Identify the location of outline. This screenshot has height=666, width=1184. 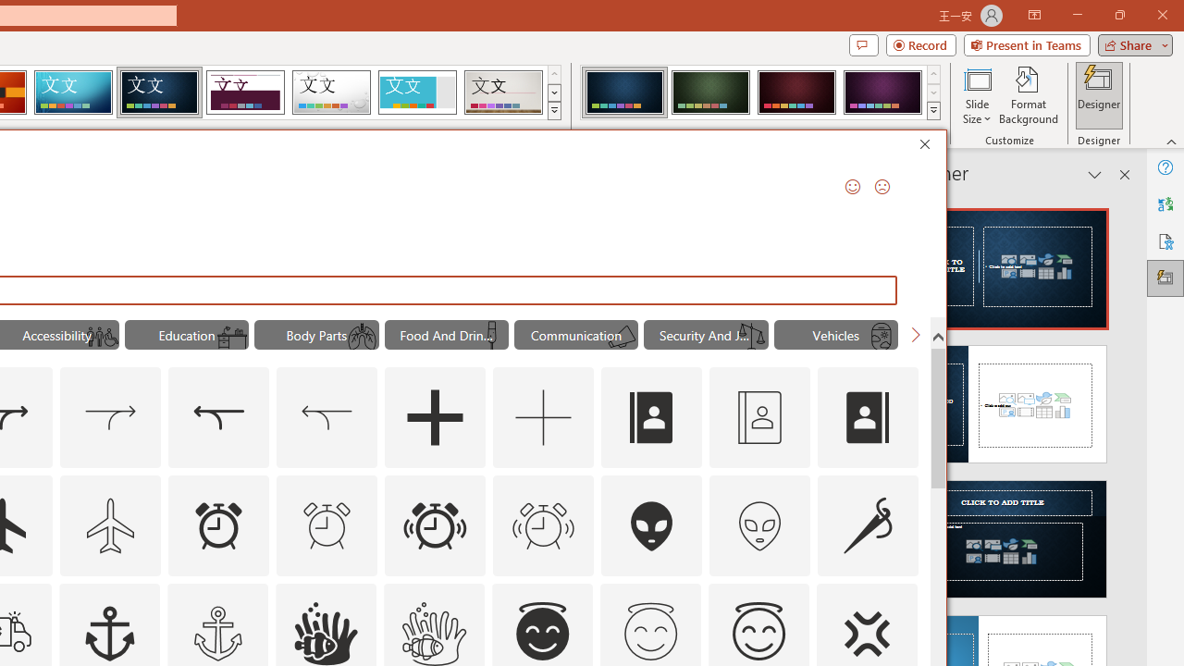
(758, 634).